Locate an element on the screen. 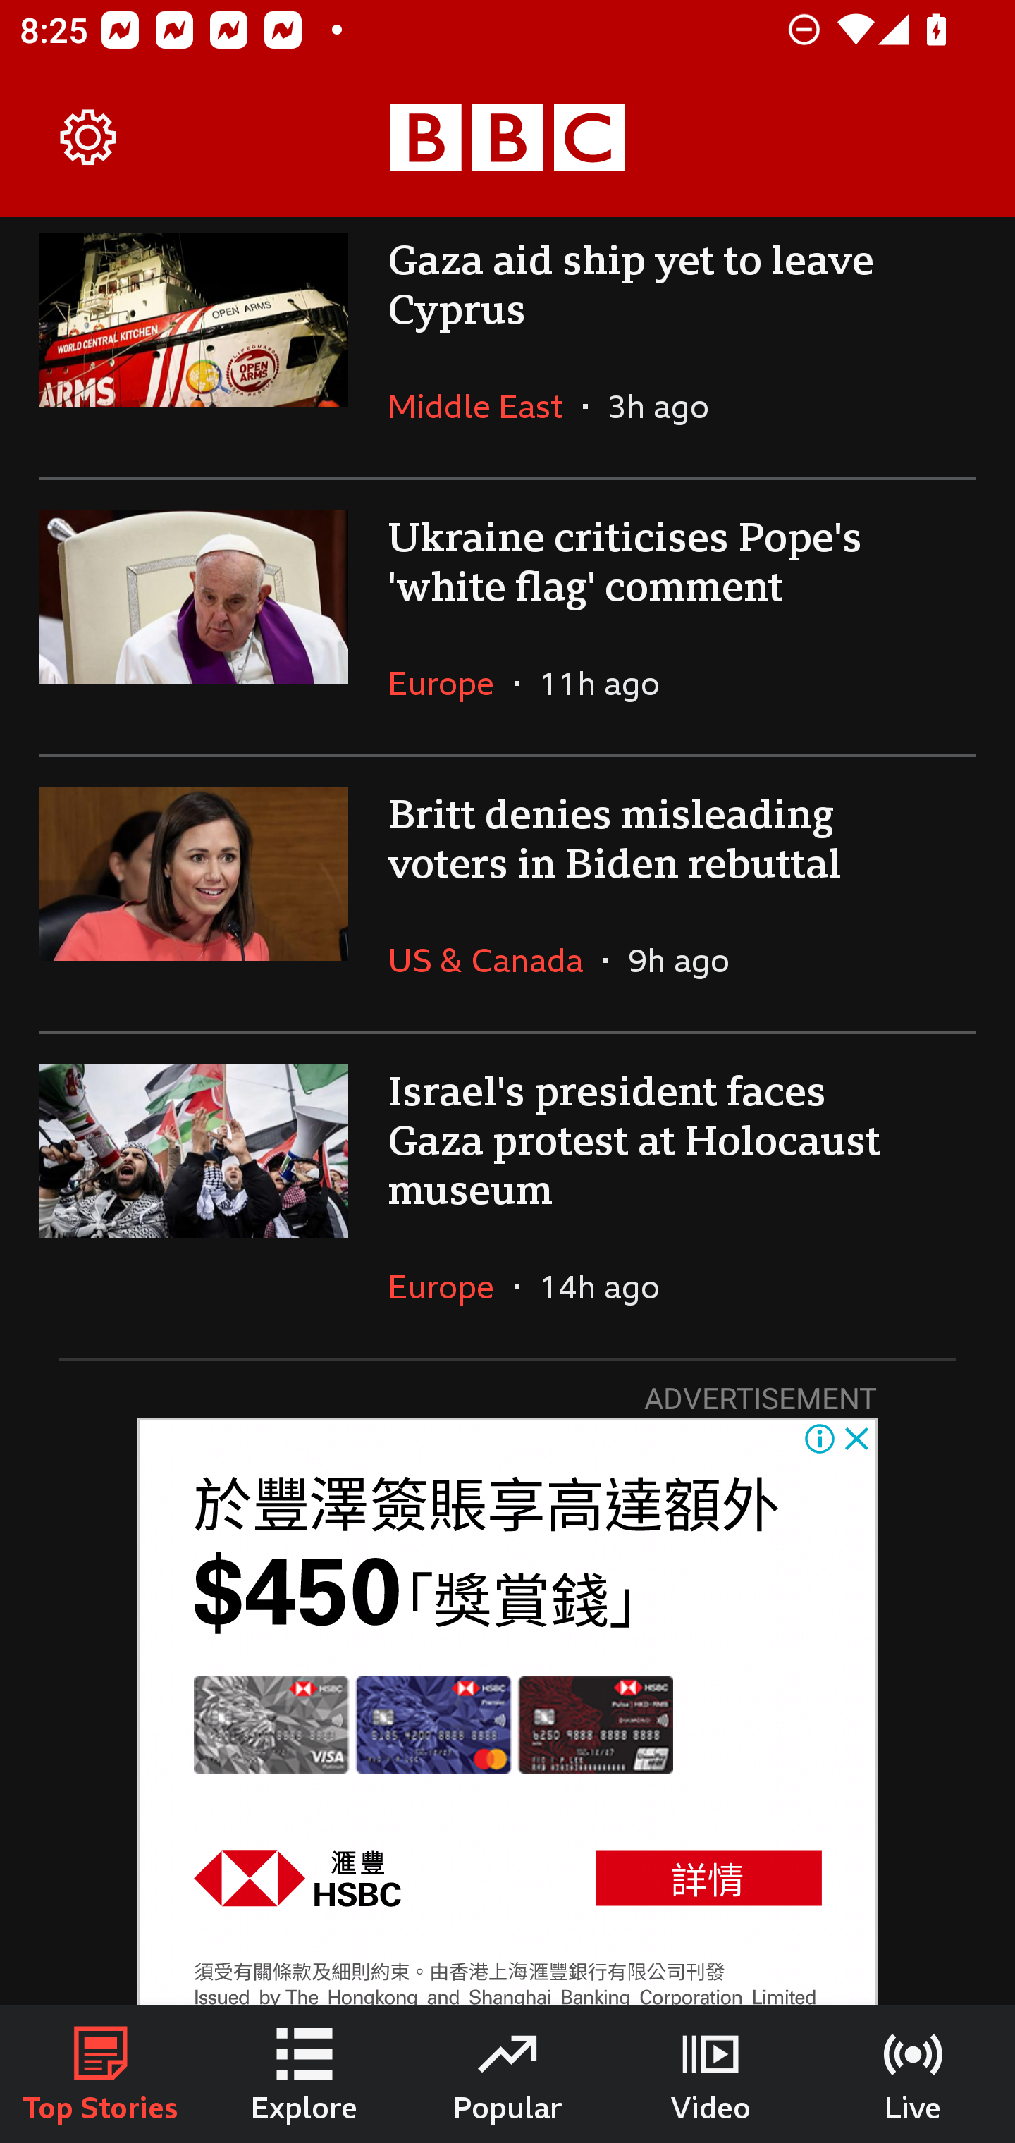 The width and height of the screenshot is (1015, 2143). Video is located at coordinates (710, 2074).